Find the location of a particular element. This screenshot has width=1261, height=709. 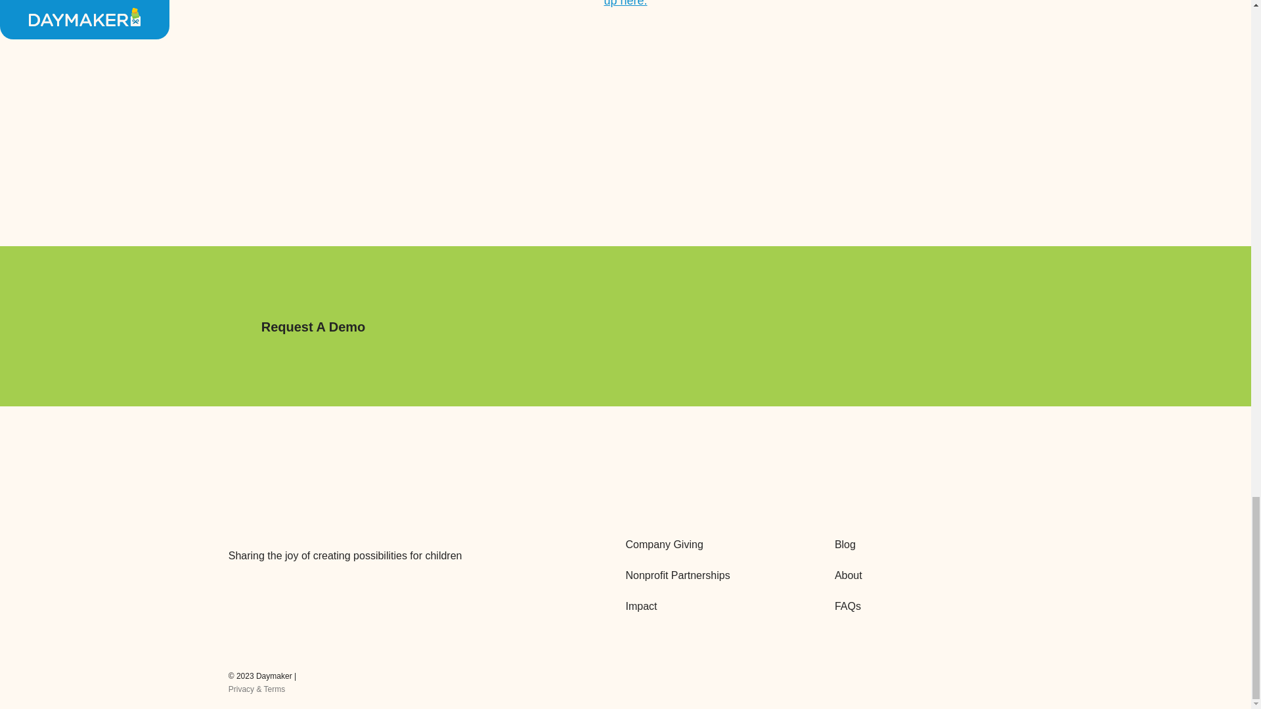

Nonprofit Partnerships is located at coordinates (719, 575).